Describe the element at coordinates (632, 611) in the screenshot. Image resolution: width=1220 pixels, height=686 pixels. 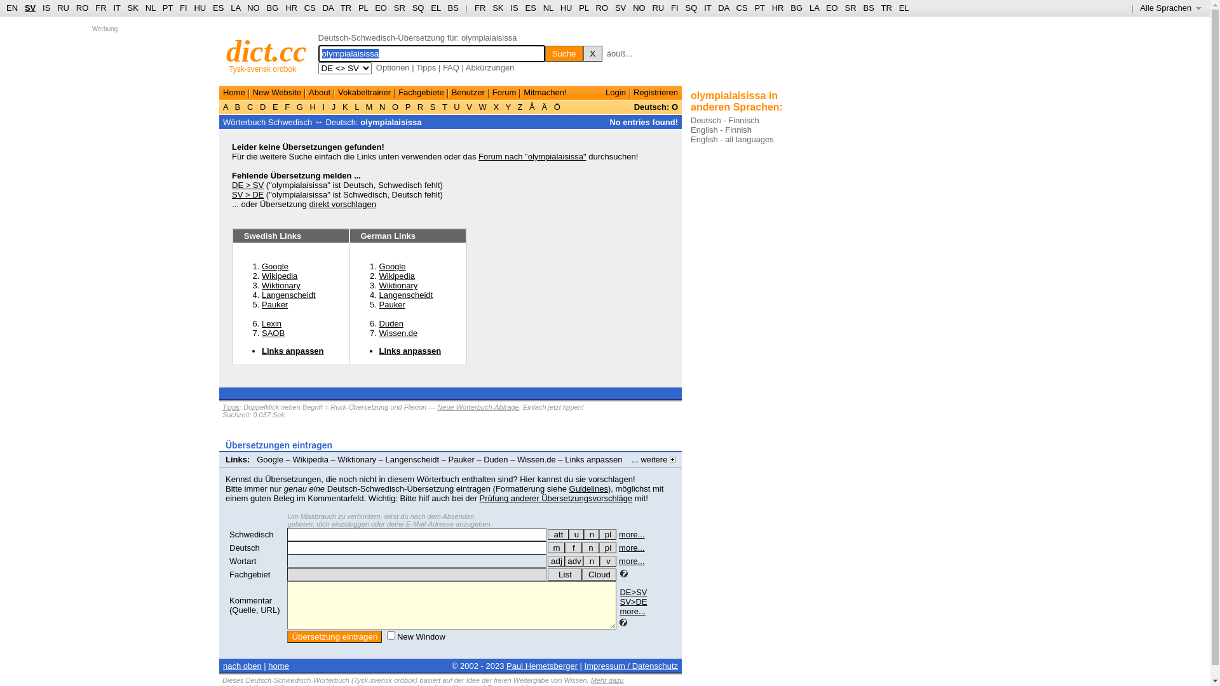
I see `more...` at that location.